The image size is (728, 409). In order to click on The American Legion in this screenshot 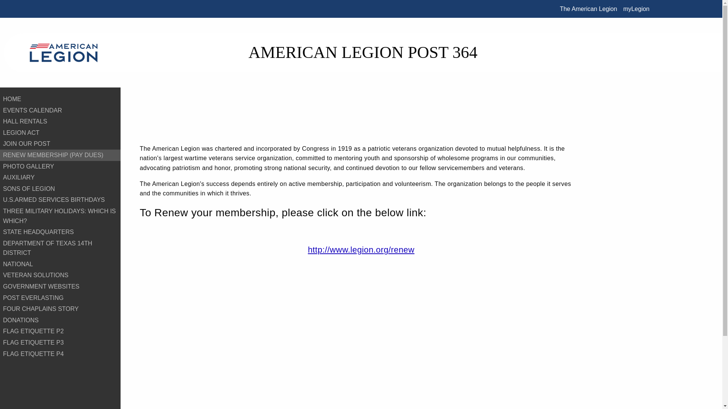, I will do `click(588, 9)`.